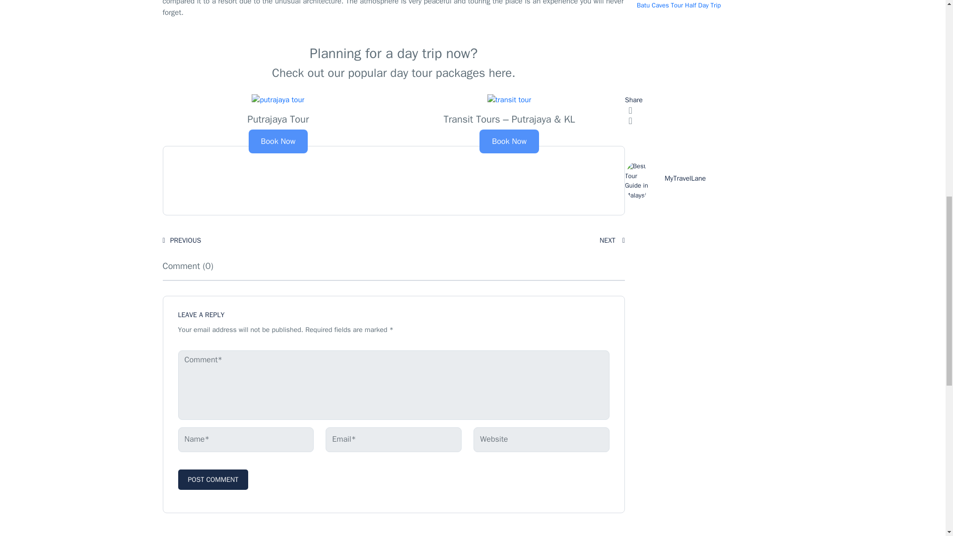  What do you see at coordinates (612, 240) in the screenshot?
I see `NEXT` at bounding box center [612, 240].